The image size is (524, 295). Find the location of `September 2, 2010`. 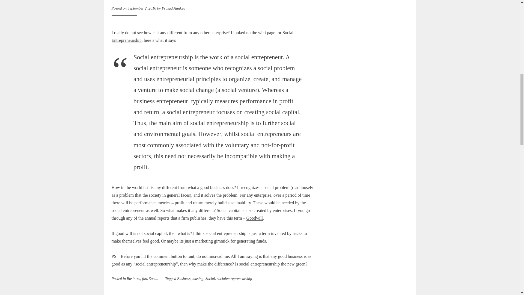

September 2, 2010 is located at coordinates (142, 8).